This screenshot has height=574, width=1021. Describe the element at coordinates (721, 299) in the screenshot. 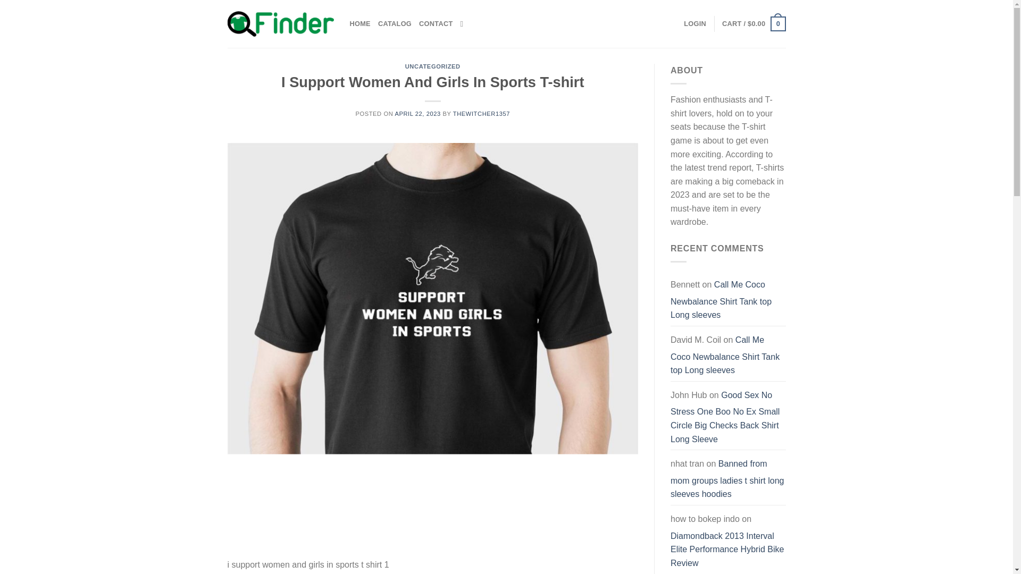

I see `Call Me Coco Newbalance Shirt Tank top Long sleeves` at that location.